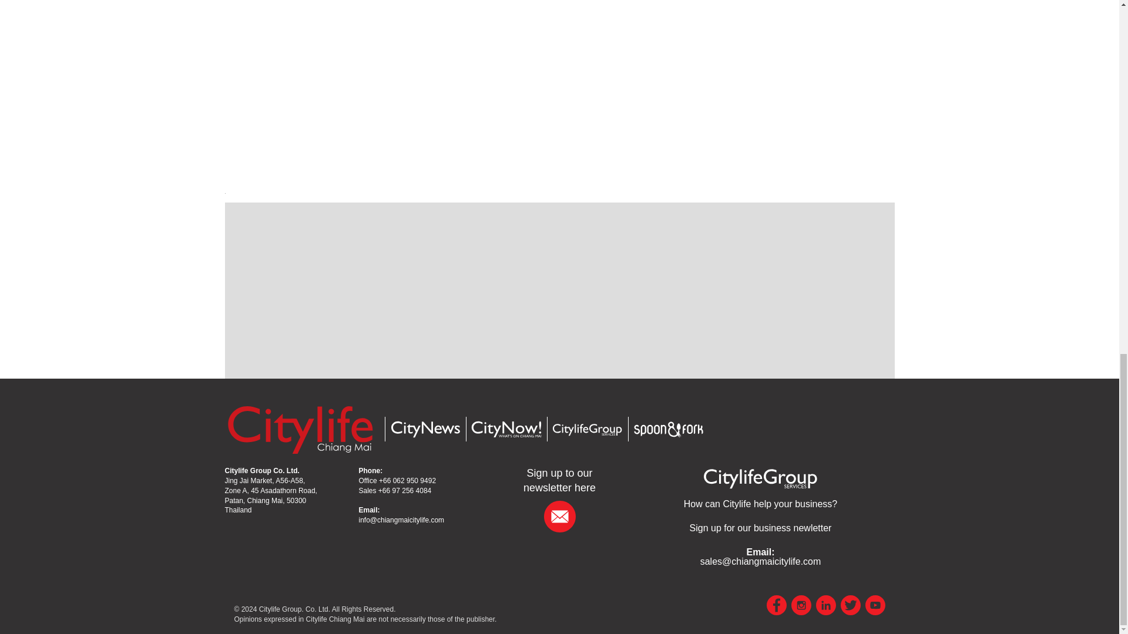 The image size is (1128, 634). What do you see at coordinates (424, 430) in the screenshot?
I see `CityNews` at bounding box center [424, 430].